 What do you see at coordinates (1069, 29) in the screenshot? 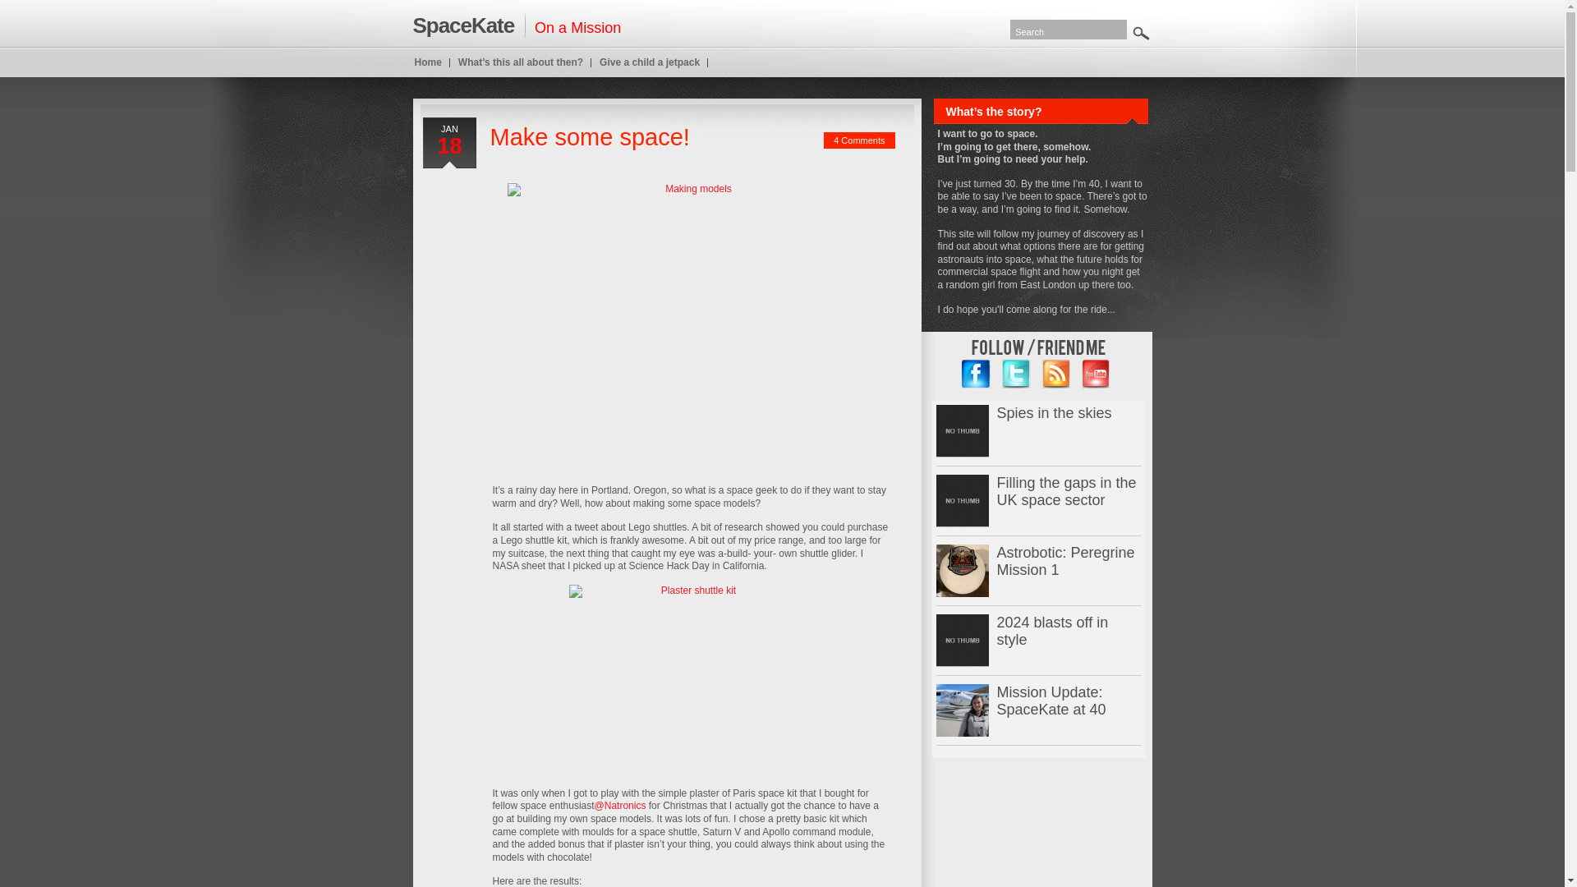
I see `Search` at bounding box center [1069, 29].